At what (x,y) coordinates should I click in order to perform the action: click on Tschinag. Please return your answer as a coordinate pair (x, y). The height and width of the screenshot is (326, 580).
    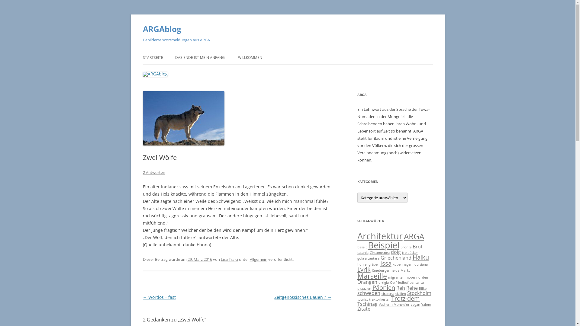
    Looking at the image, I should click on (367, 304).